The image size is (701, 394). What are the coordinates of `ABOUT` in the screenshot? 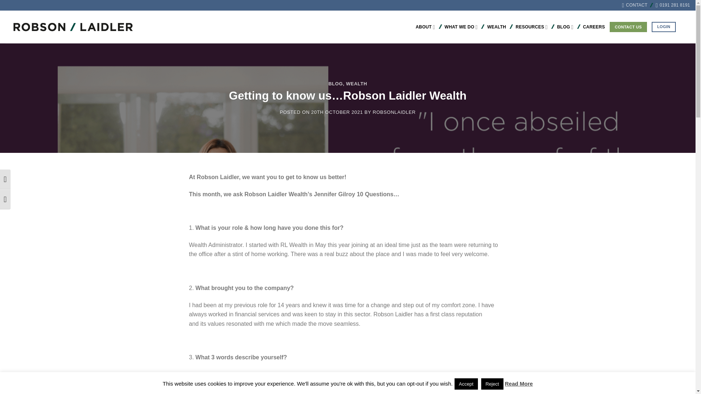 It's located at (425, 27).